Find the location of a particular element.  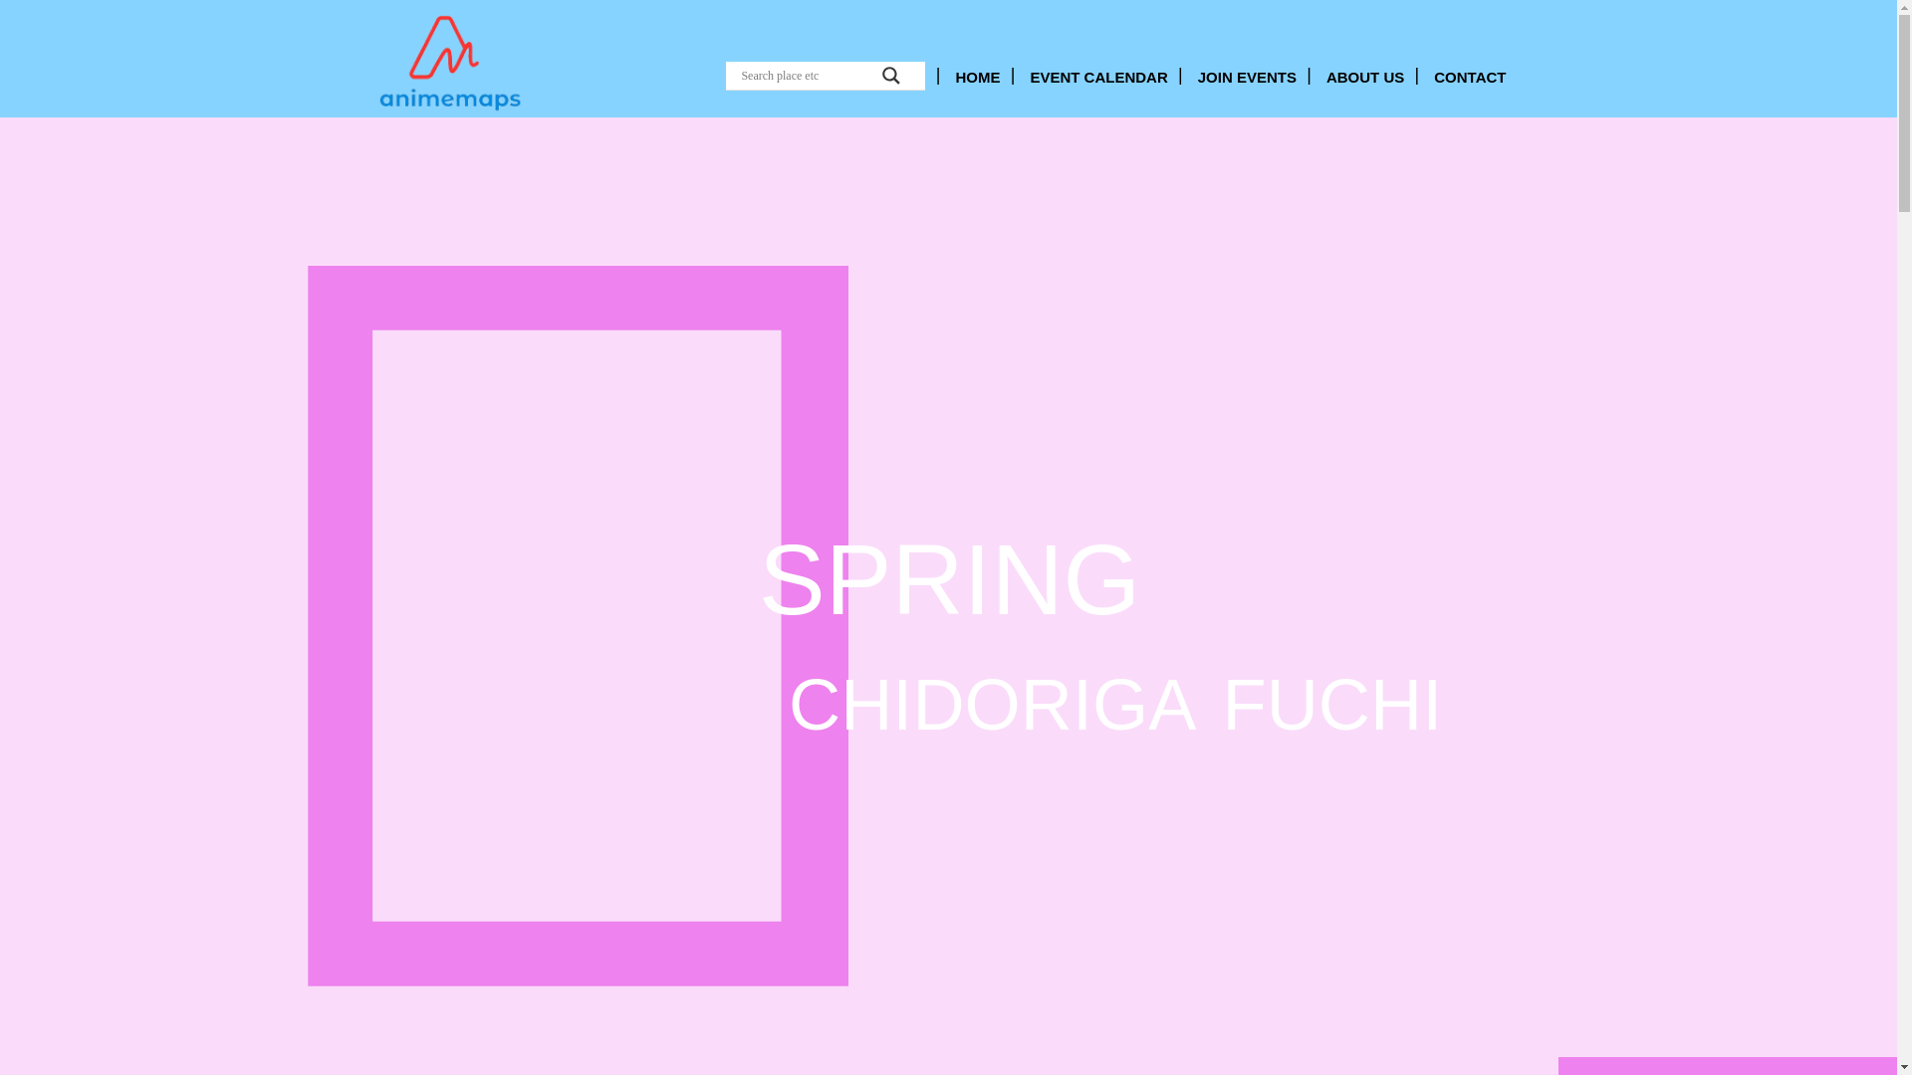

FALL is located at coordinates (1771, 1065).